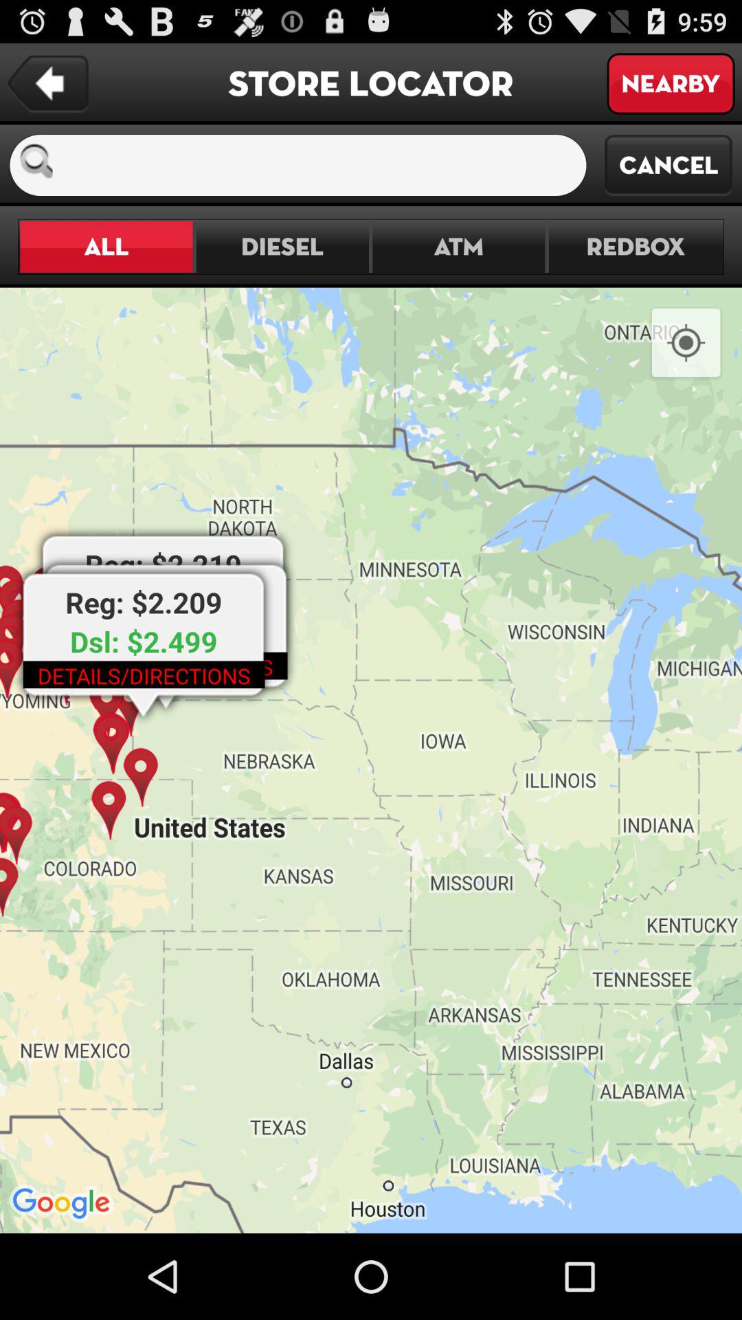 The width and height of the screenshot is (742, 1320). What do you see at coordinates (668, 165) in the screenshot?
I see `jump until the cancel item` at bounding box center [668, 165].